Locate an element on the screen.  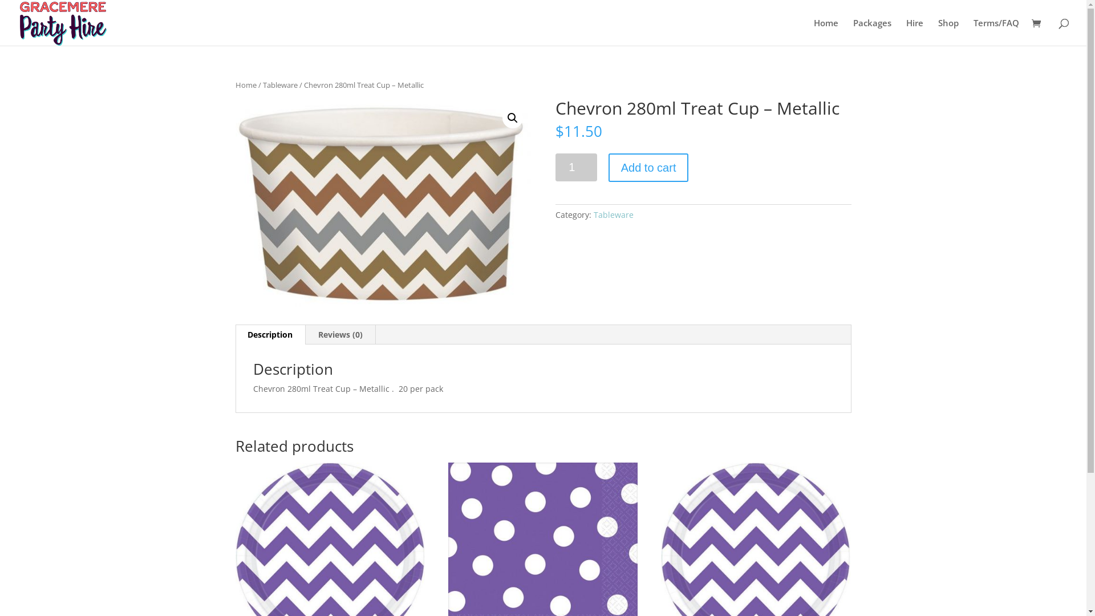
Hire is located at coordinates (915, 32).